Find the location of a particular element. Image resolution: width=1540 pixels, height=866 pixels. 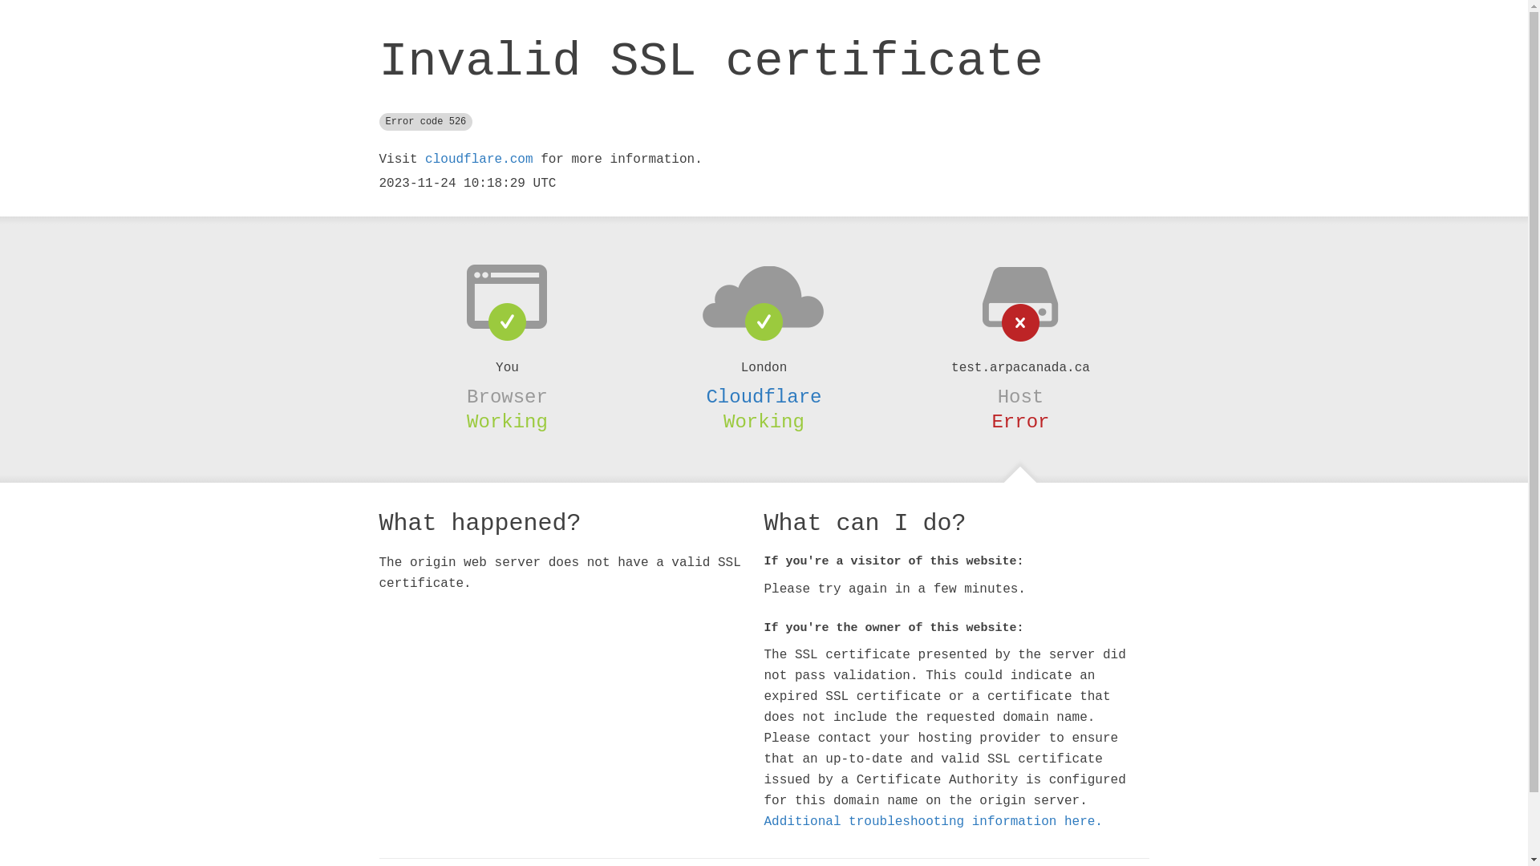

Additional troubleshooting information here. is located at coordinates (933, 822).